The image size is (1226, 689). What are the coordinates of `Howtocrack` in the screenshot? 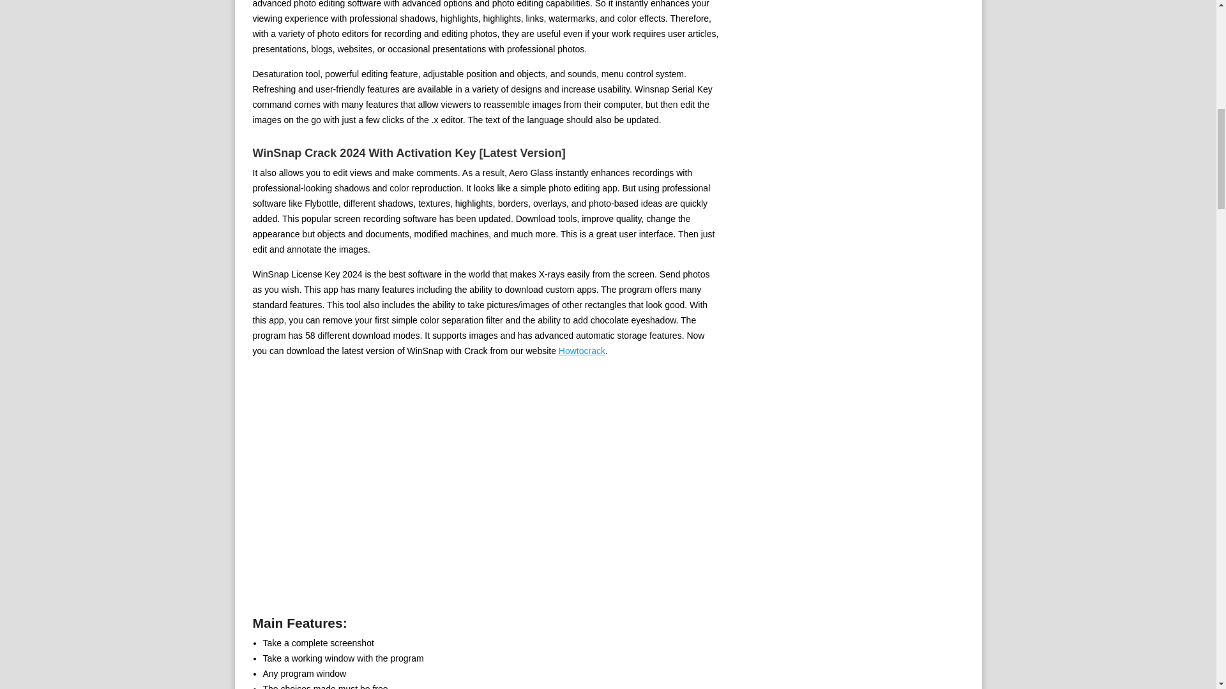 It's located at (582, 351).